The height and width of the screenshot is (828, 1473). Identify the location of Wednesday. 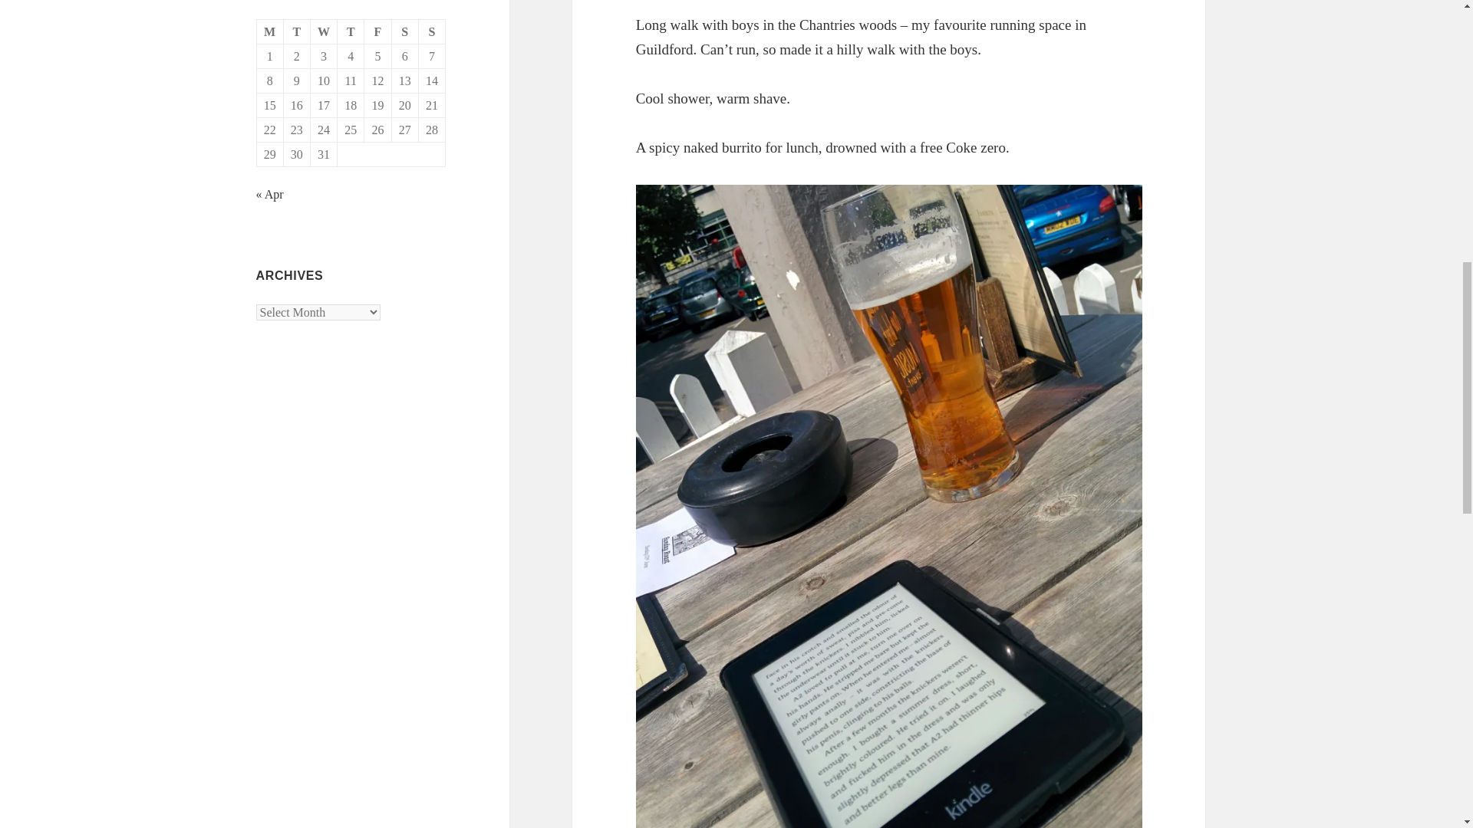
(324, 32).